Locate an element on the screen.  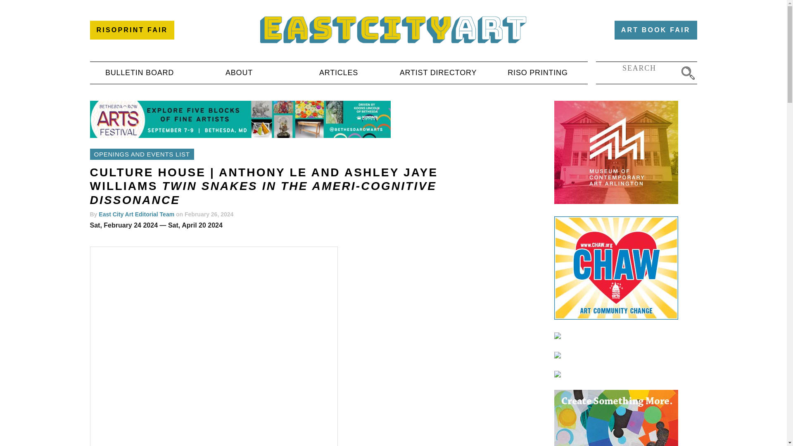
East City Art Editorial Team is located at coordinates (136, 214).